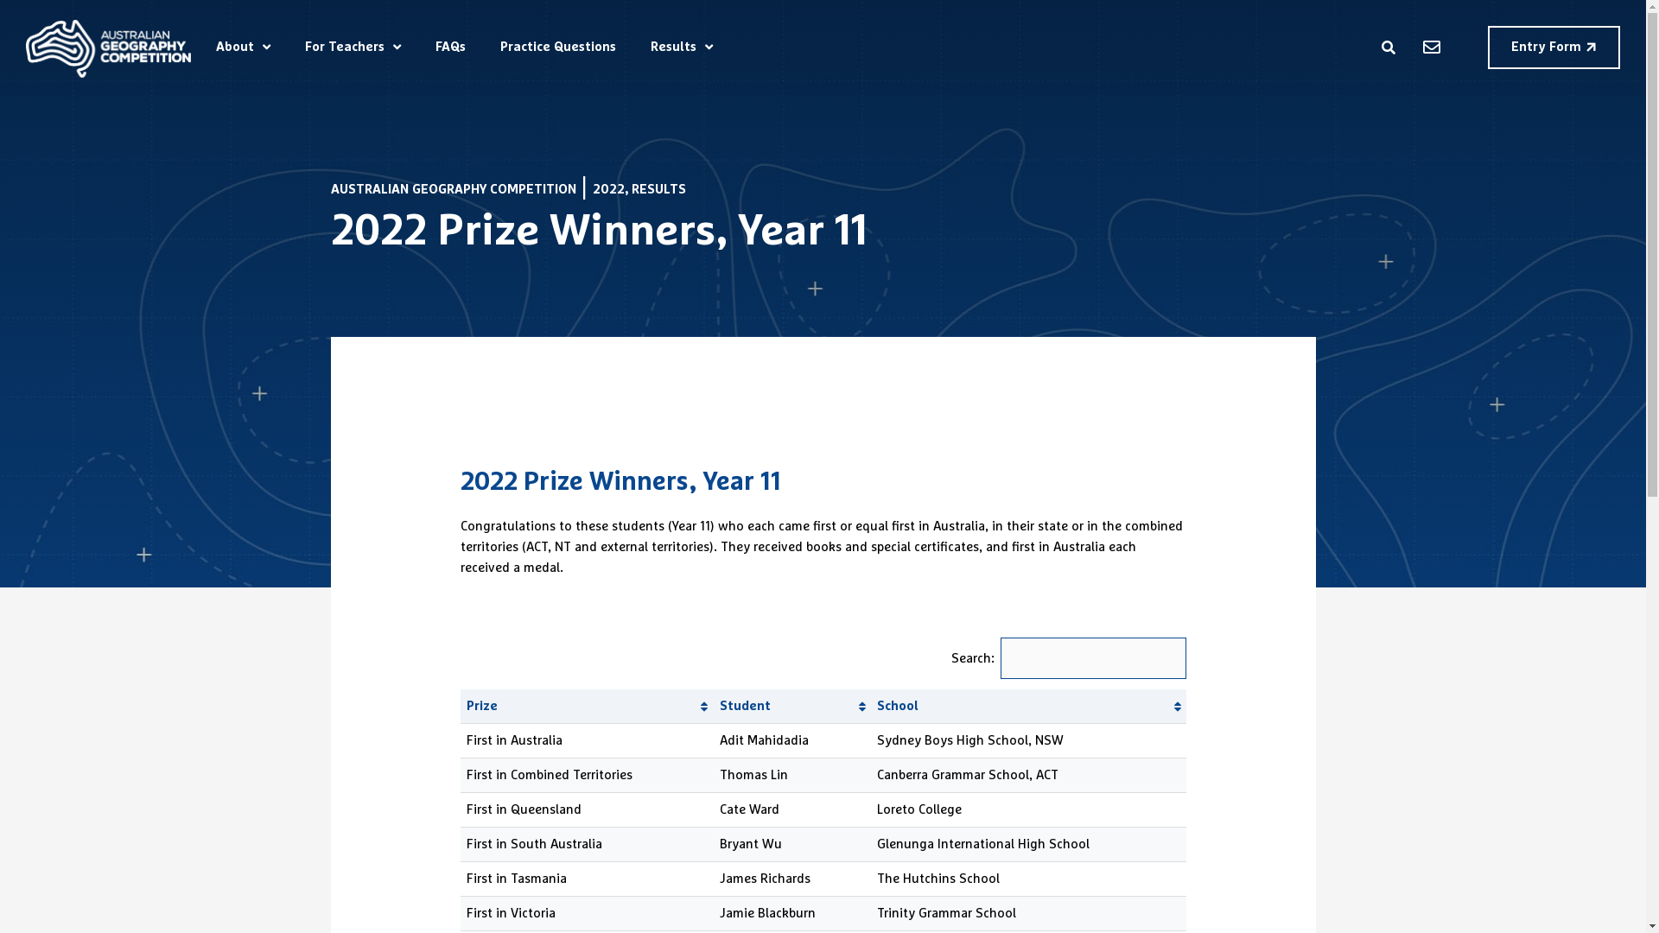 The image size is (1659, 933). What do you see at coordinates (451, 48) in the screenshot?
I see `FAQs` at bounding box center [451, 48].